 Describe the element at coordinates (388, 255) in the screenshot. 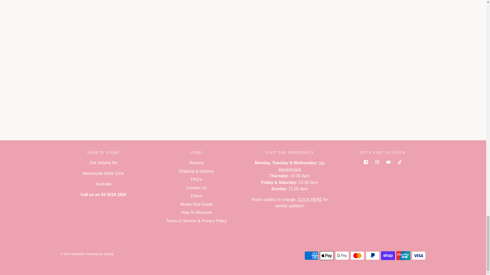

I see `Shop Pay` at that location.